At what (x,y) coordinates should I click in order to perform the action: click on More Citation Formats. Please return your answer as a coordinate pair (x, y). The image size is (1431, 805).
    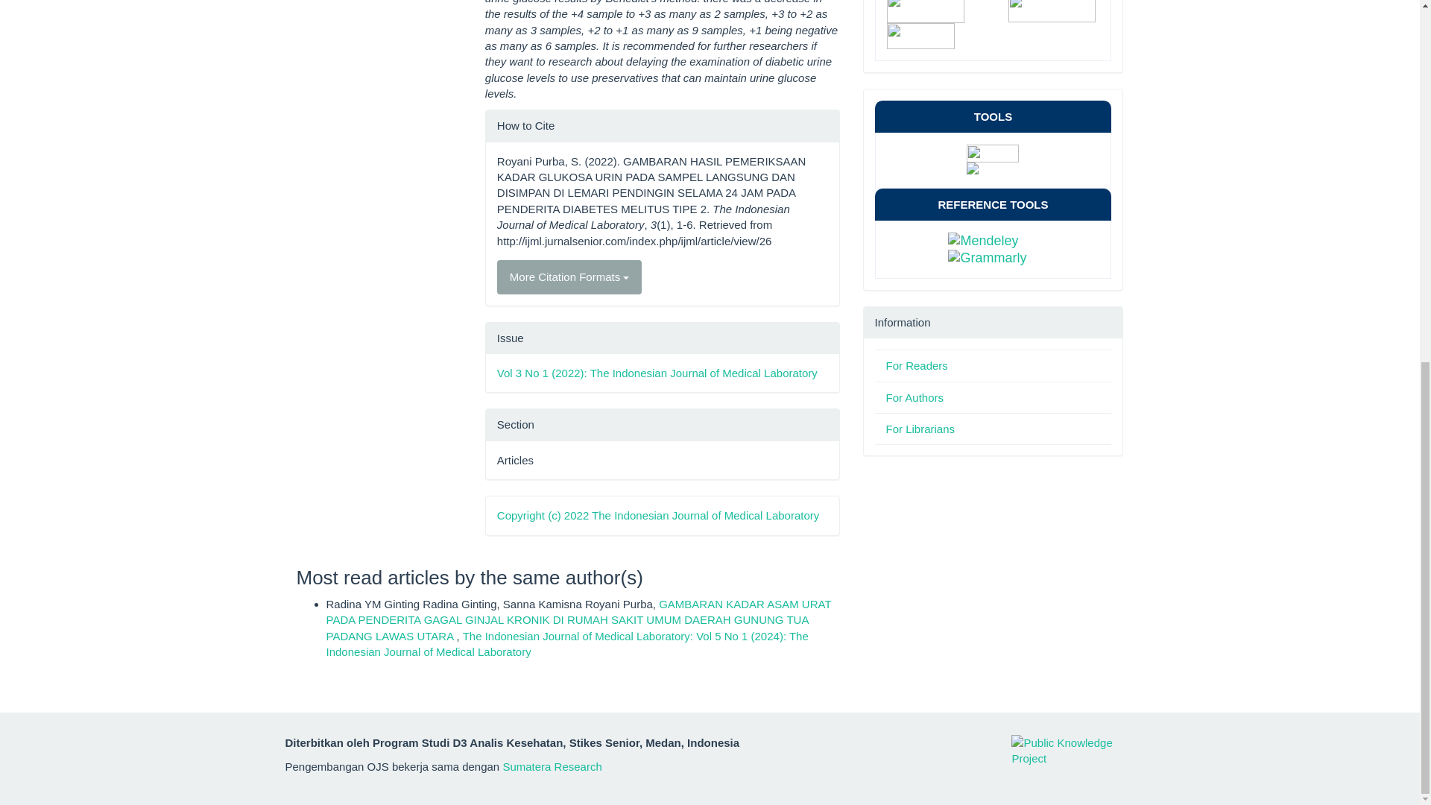
    Looking at the image, I should click on (569, 277).